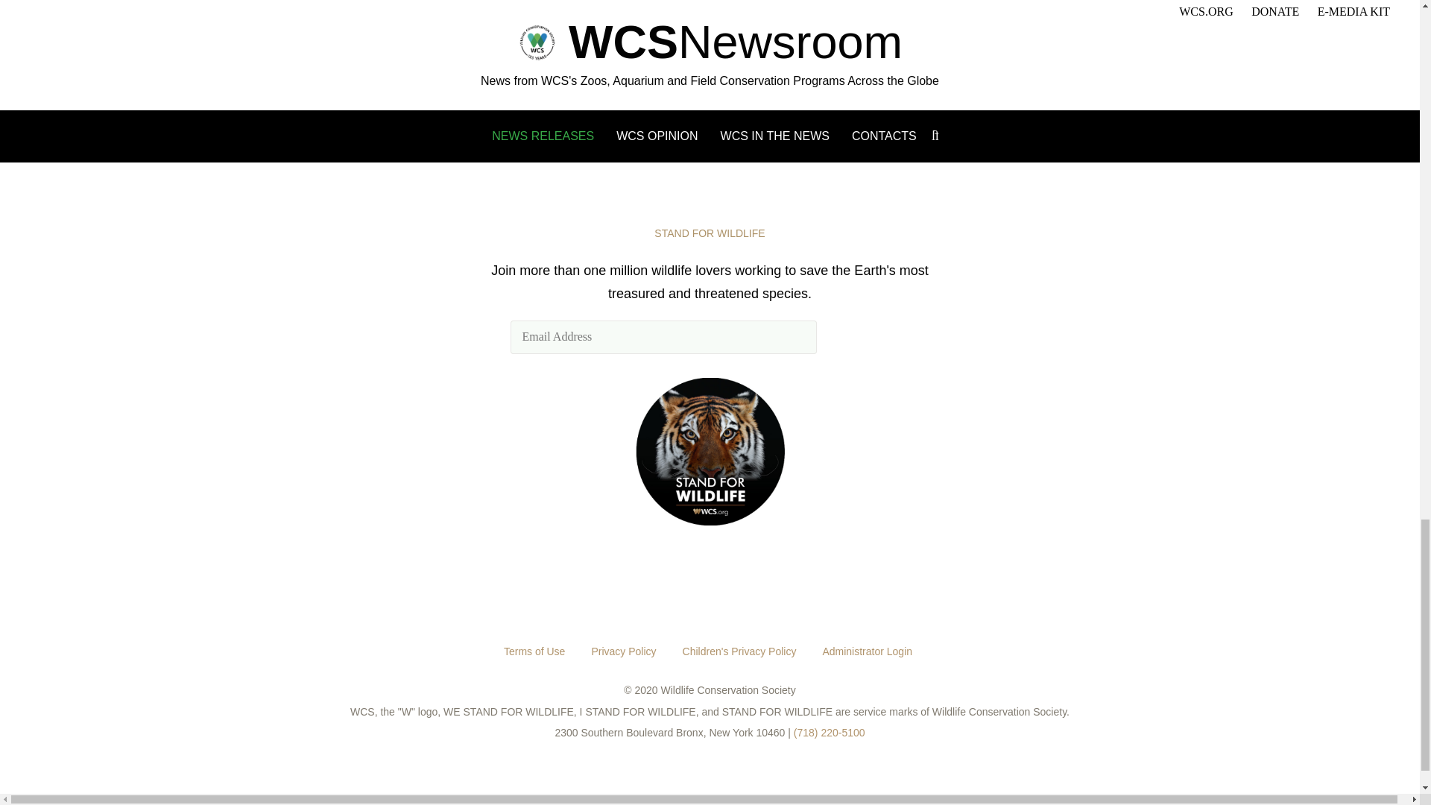 The width and height of the screenshot is (1431, 805). I want to click on Privacy Policy, so click(623, 651).